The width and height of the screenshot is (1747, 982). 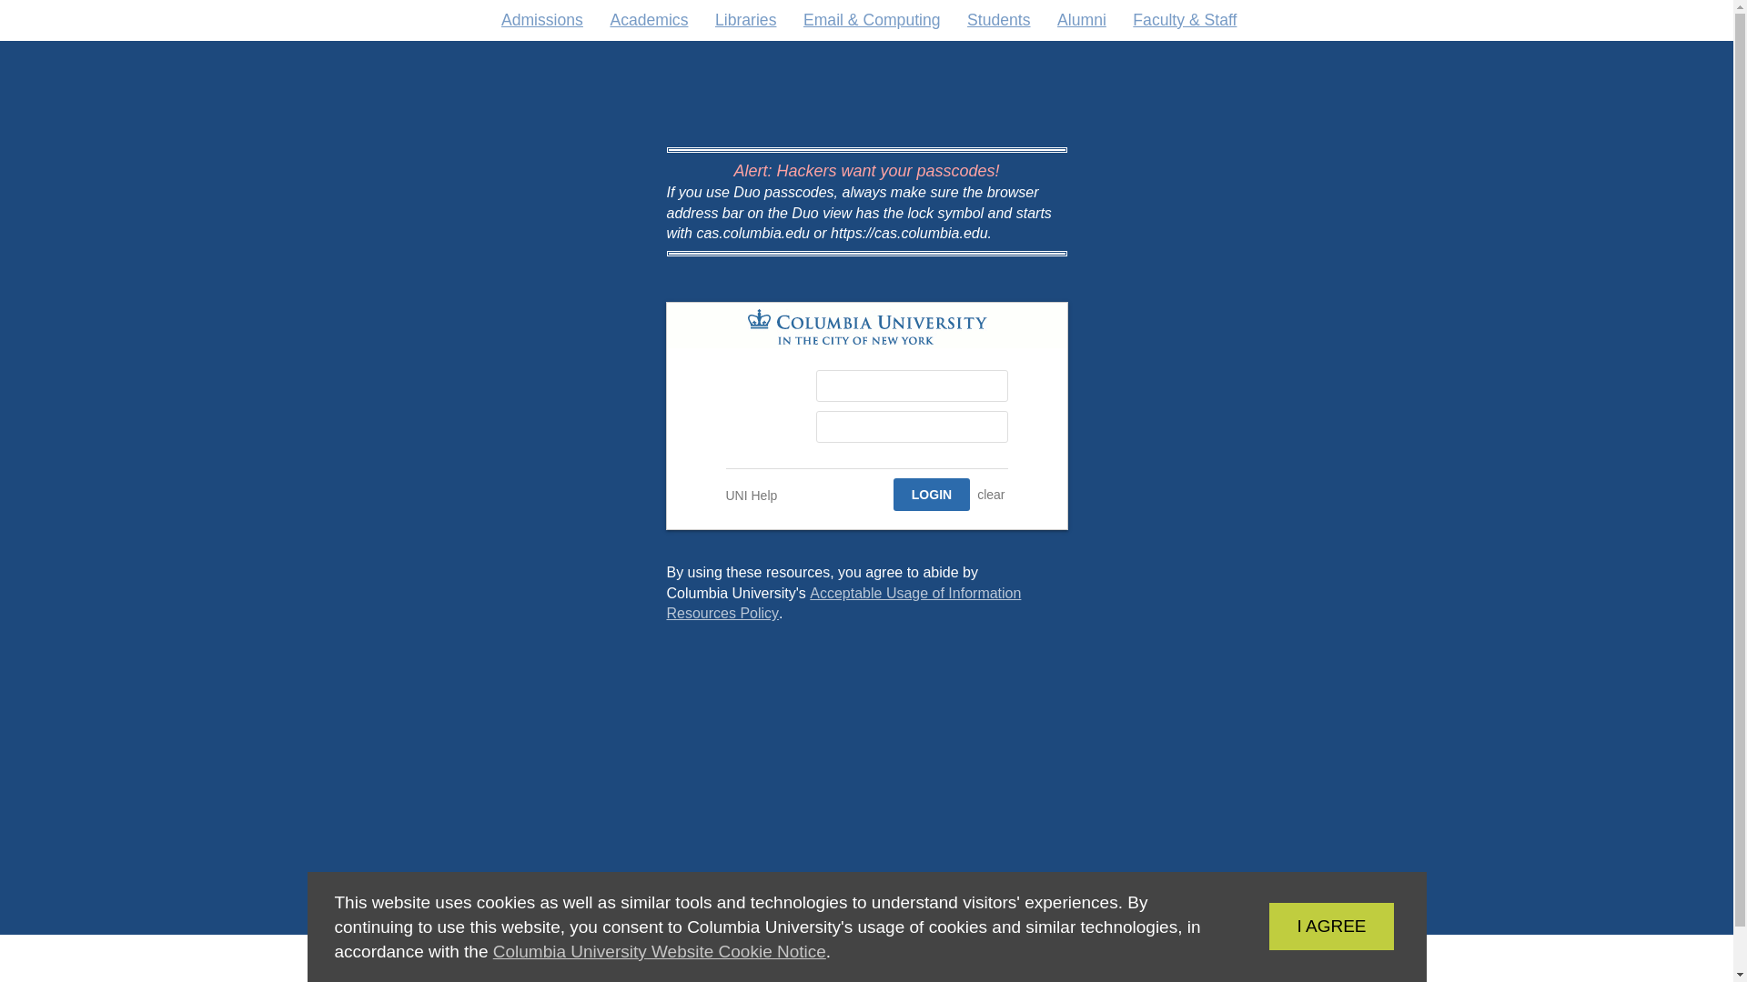 I want to click on CUIT Service Desk, so click(x=542, y=20).